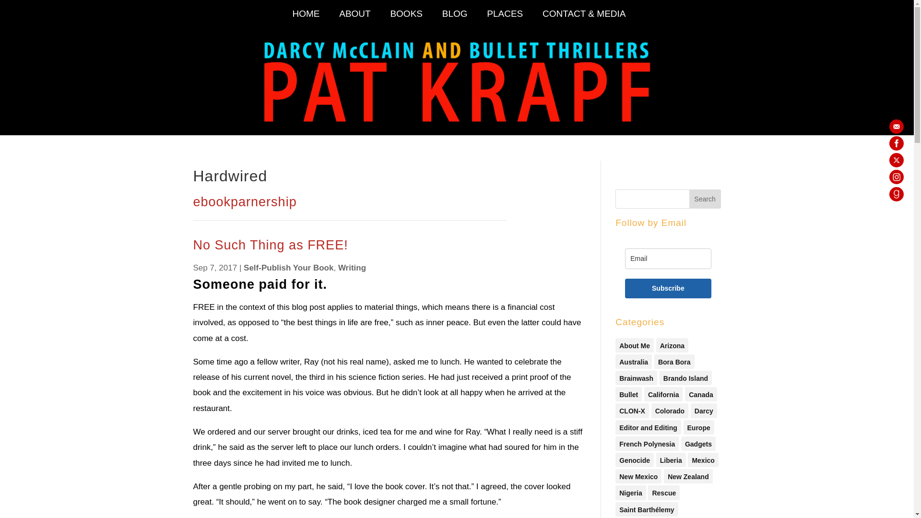 This screenshot has width=921, height=518. Describe the element at coordinates (455, 18) in the screenshot. I see `BLOG` at that location.